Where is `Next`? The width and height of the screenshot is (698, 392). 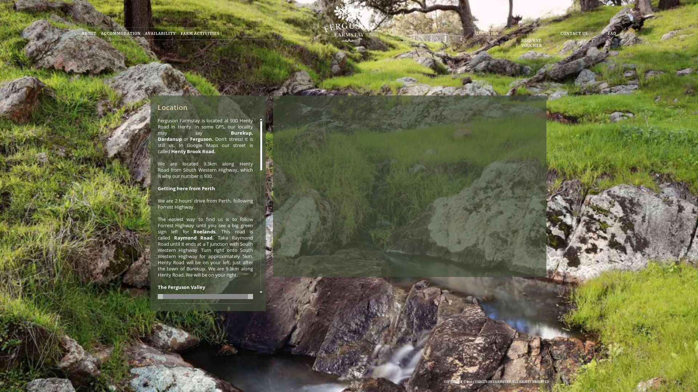 Next is located at coordinates (679, 193).